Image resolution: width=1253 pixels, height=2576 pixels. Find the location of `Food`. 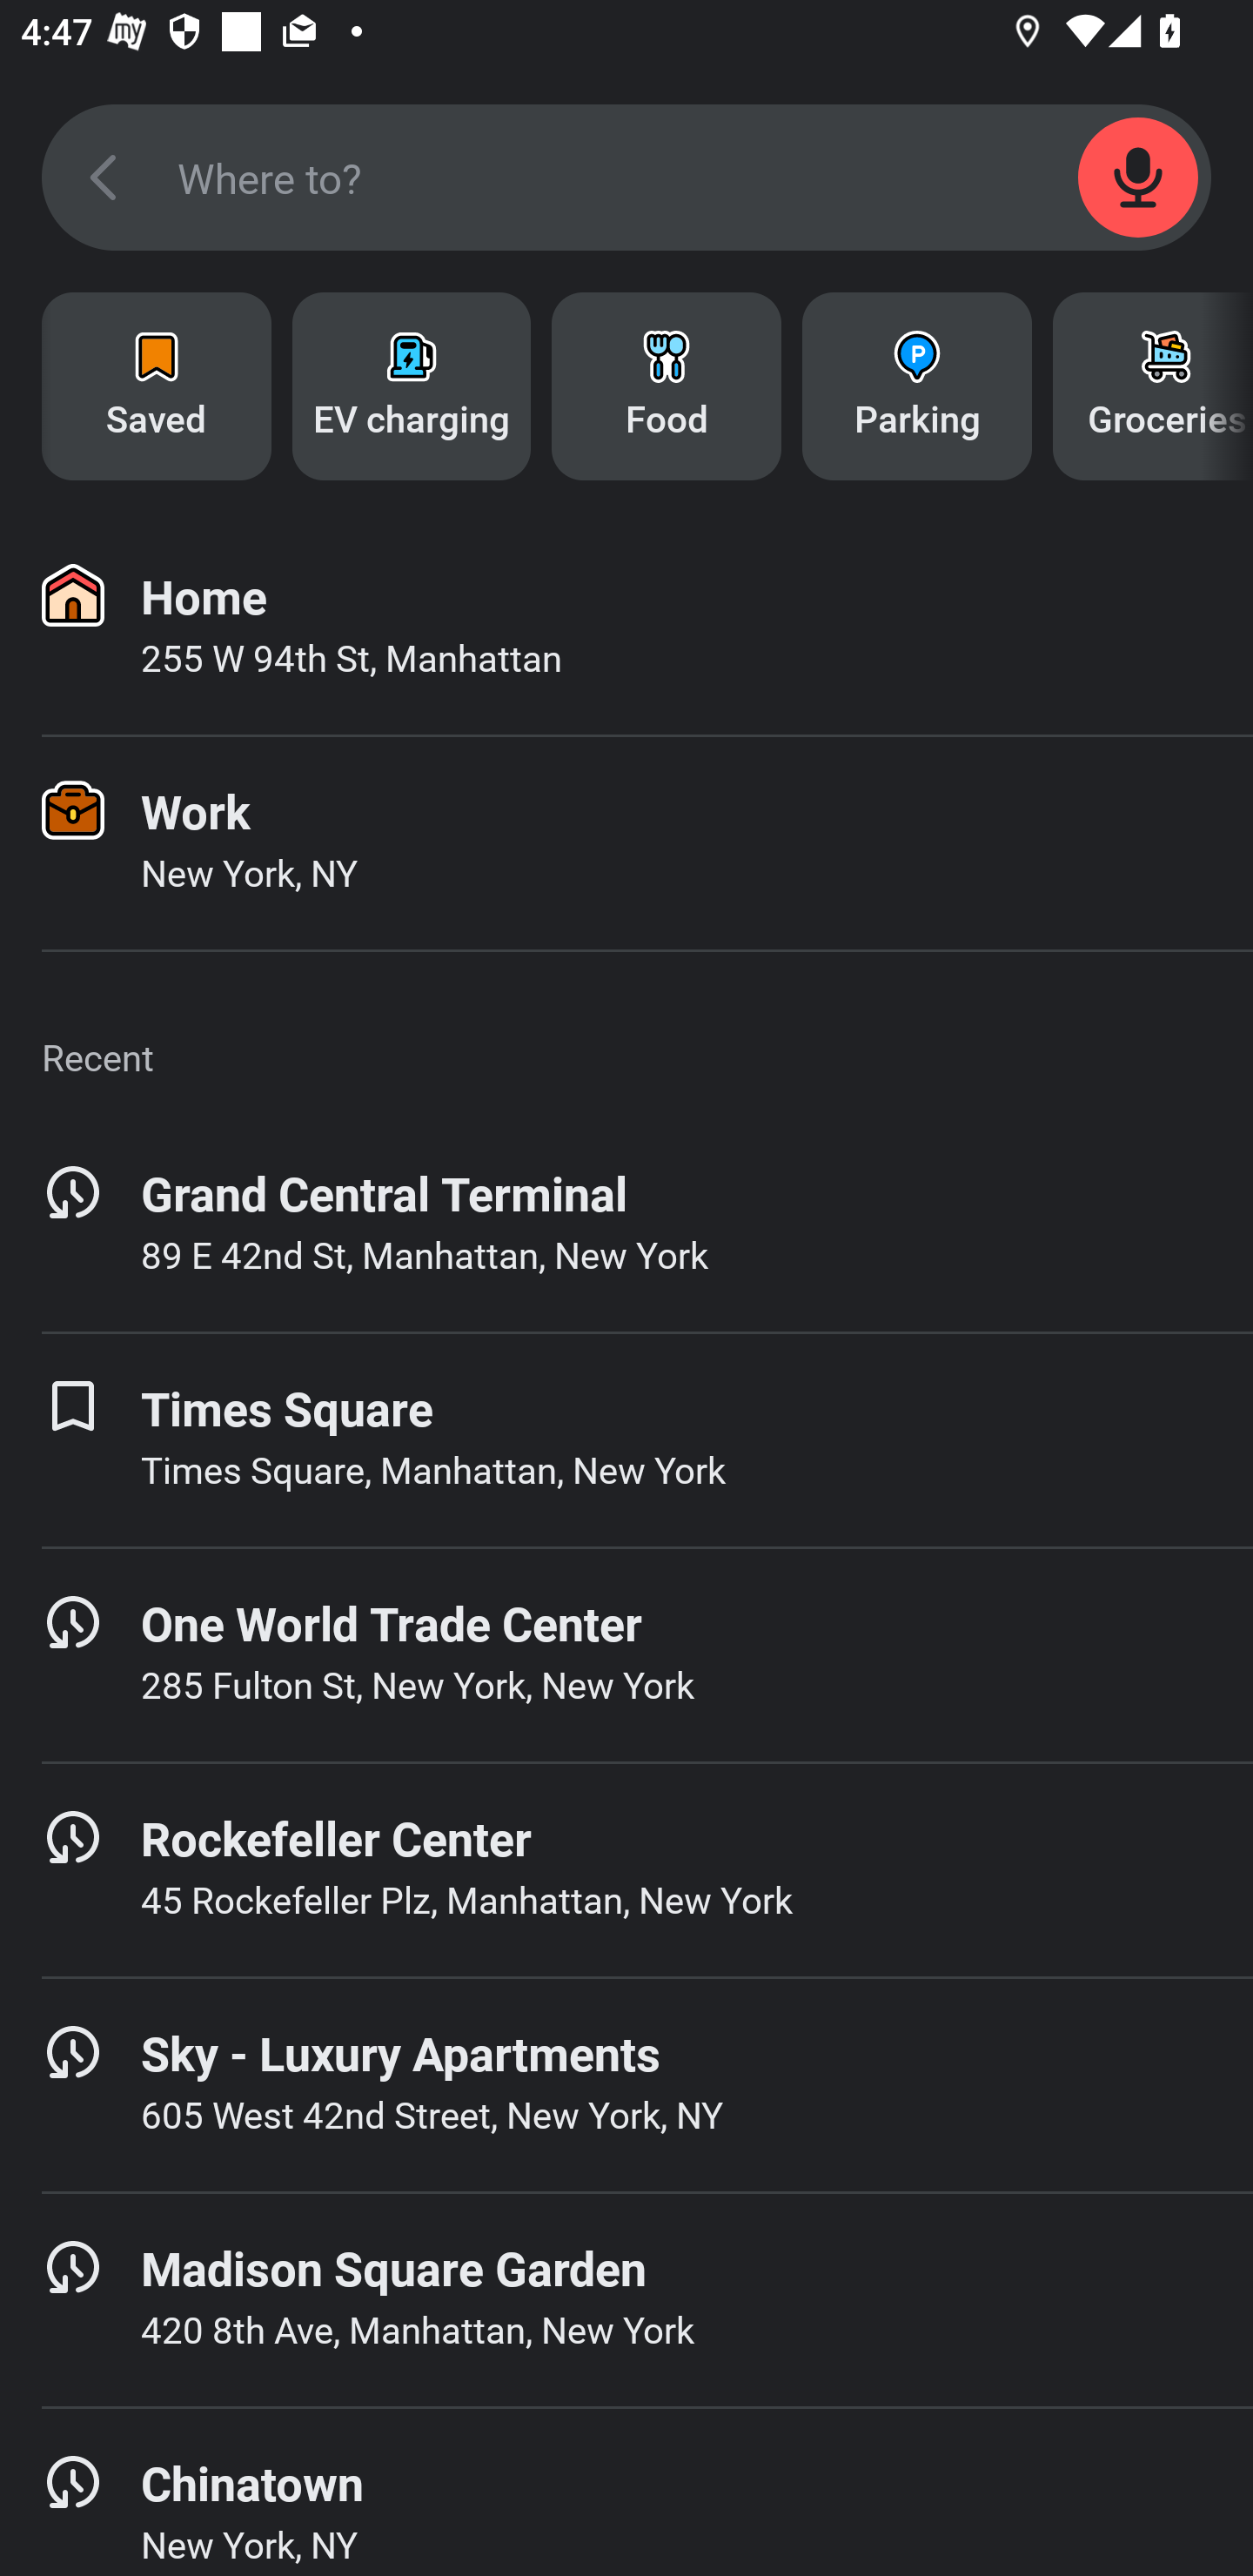

Food is located at coordinates (667, 386).